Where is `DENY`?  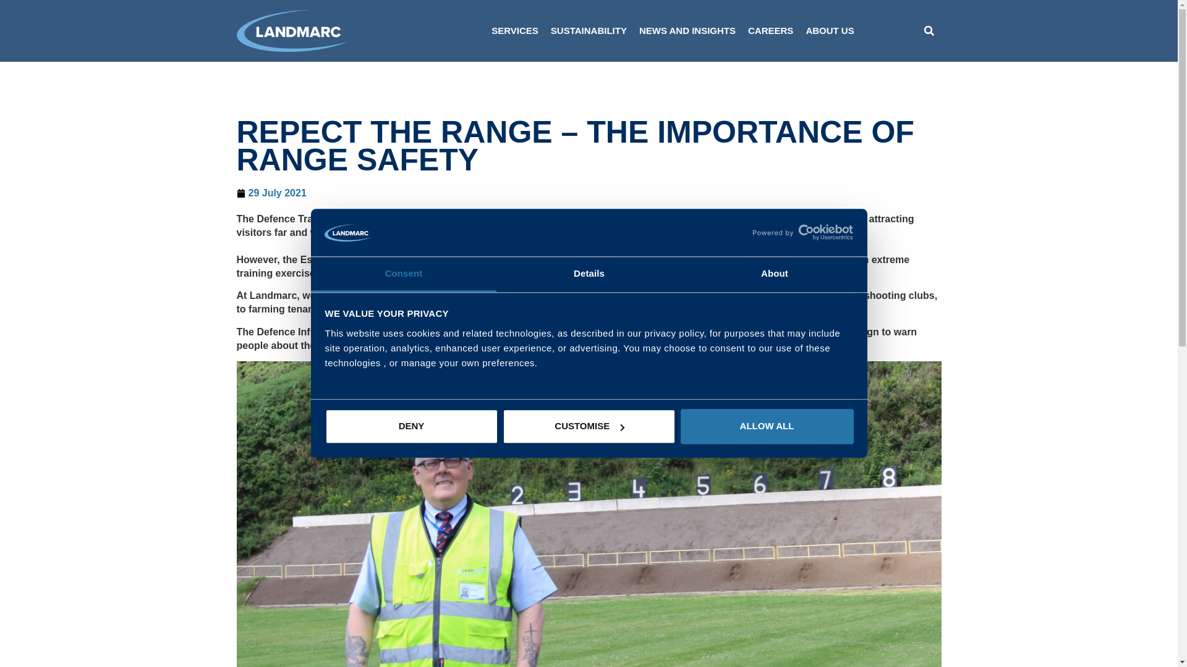 DENY is located at coordinates (411, 427).